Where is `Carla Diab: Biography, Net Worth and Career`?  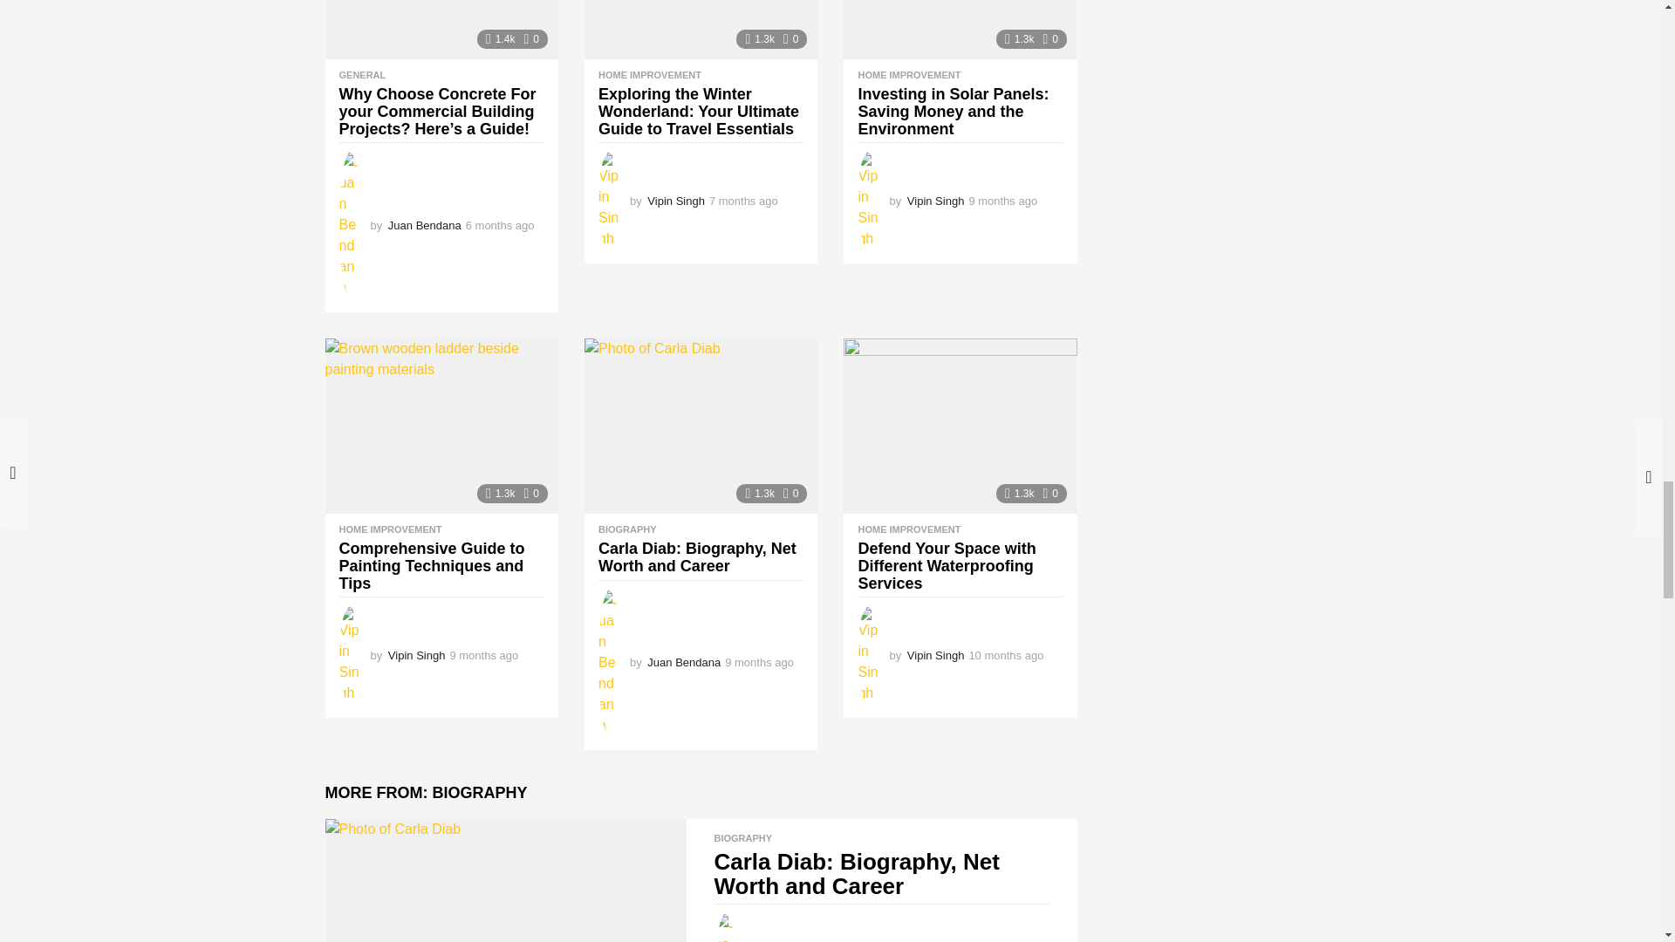
Carla Diab: Biography, Net Worth and Career is located at coordinates (701, 426).